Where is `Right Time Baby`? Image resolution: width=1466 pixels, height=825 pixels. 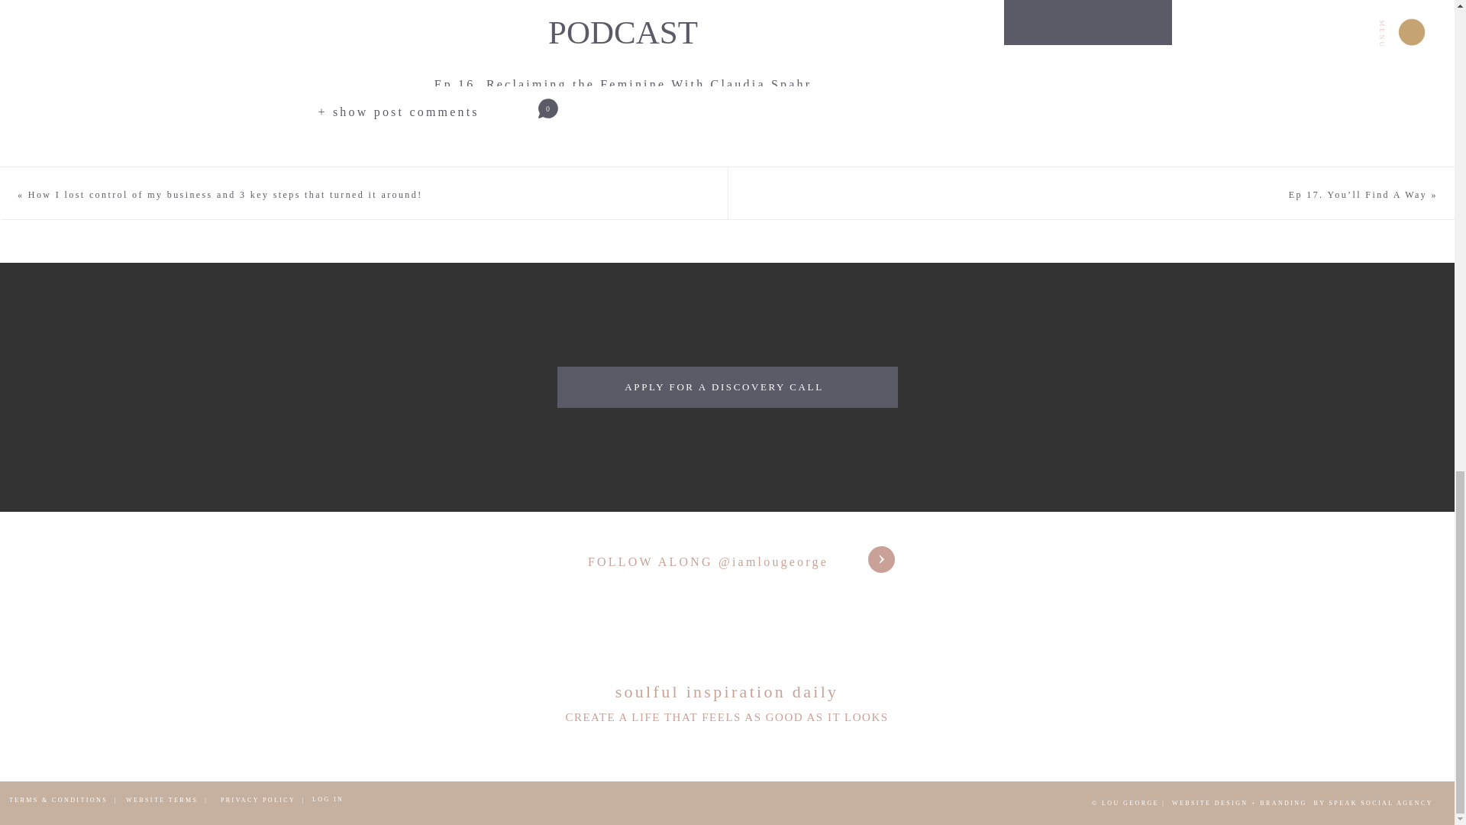 Right Time Baby is located at coordinates (742, 116).